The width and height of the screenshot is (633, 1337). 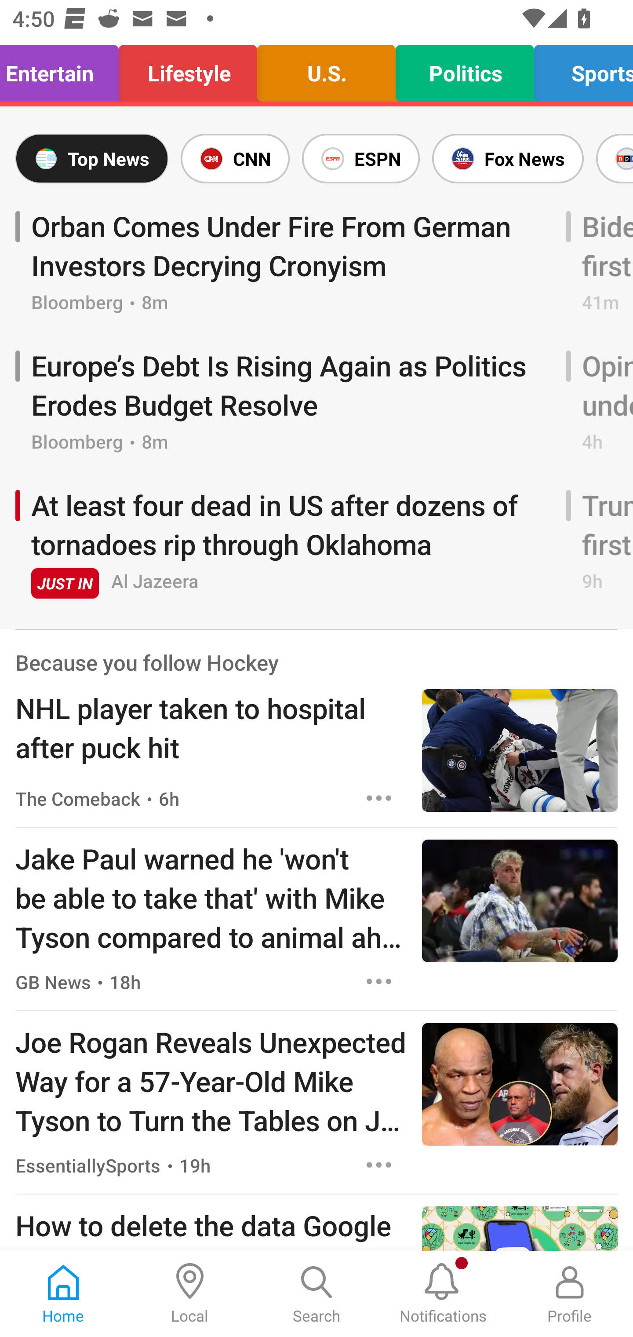 I want to click on Because you follow Hockey, so click(x=147, y=662).